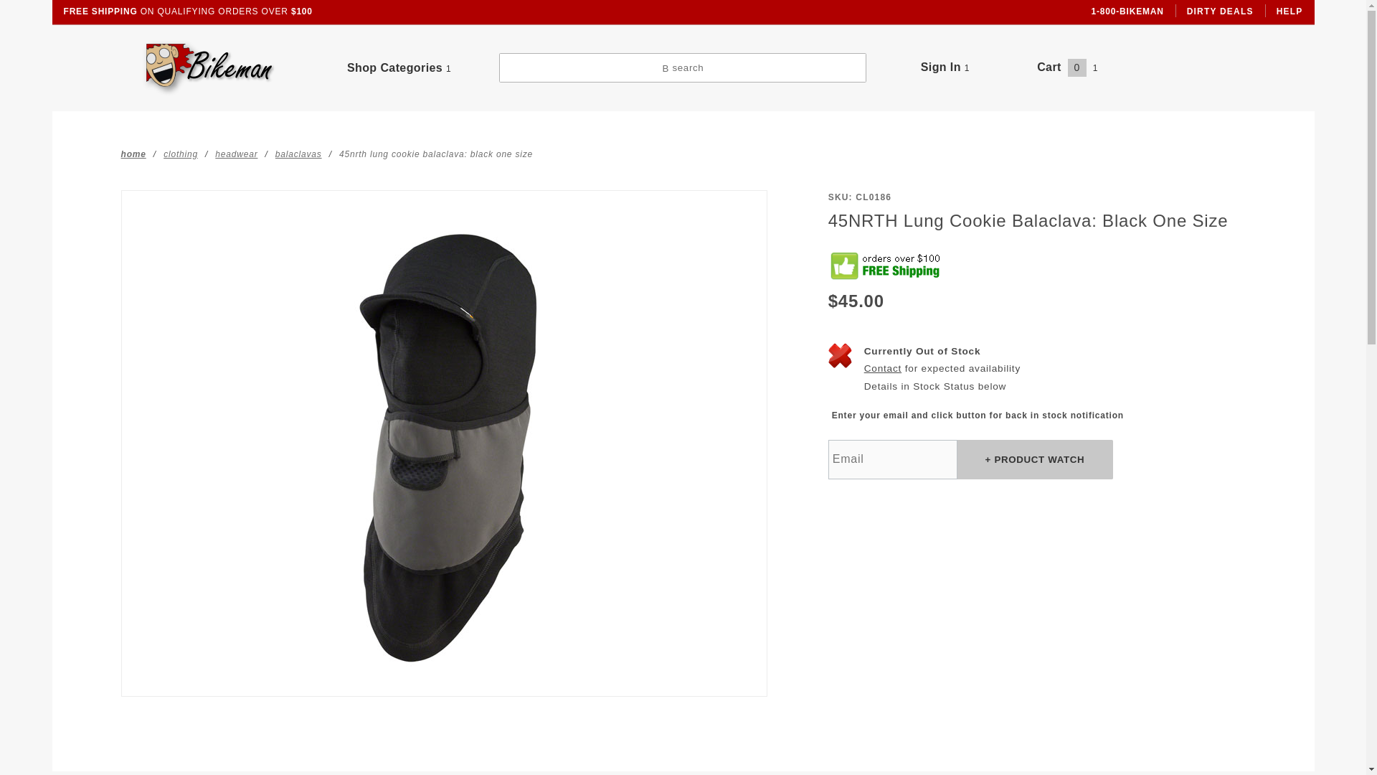  What do you see at coordinates (1221, 11) in the screenshot?
I see `Dirty Deals` at bounding box center [1221, 11].